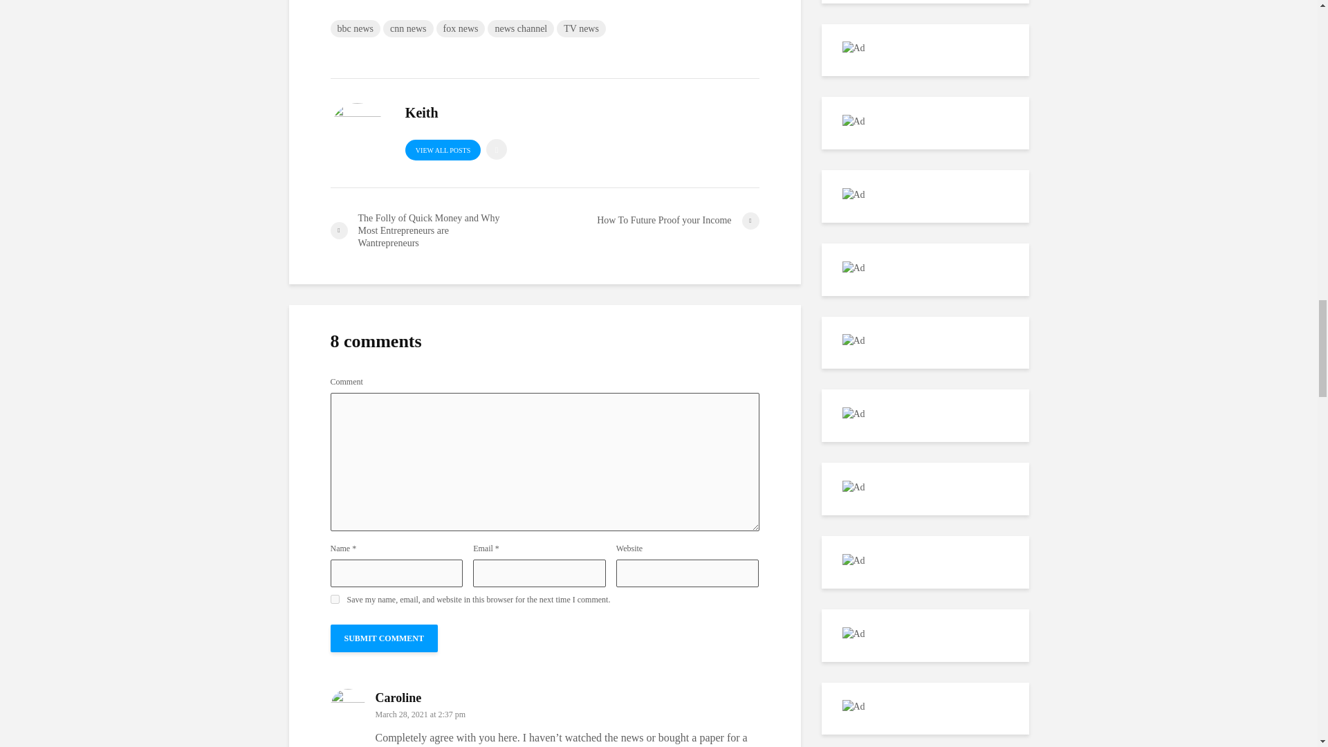 The height and width of the screenshot is (747, 1328). What do you see at coordinates (385, 638) in the screenshot?
I see `Submit Comment` at bounding box center [385, 638].